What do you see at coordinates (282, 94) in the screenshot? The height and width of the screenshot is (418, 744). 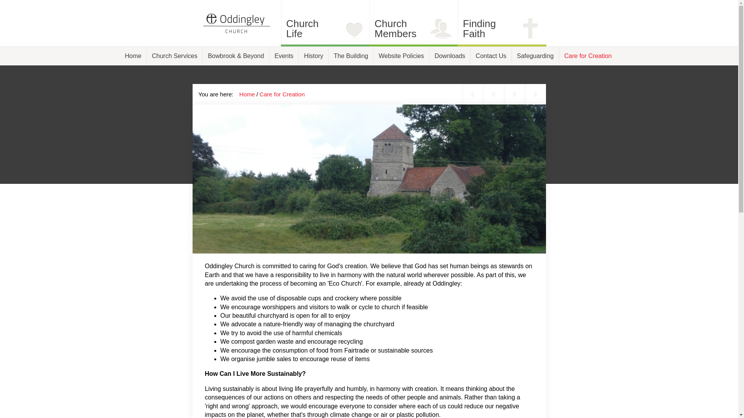 I see `Downloads` at bounding box center [282, 94].